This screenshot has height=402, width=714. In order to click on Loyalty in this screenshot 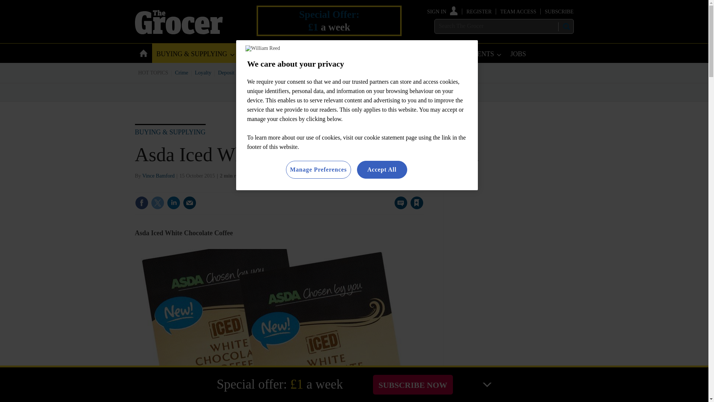, I will do `click(203, 72)`.